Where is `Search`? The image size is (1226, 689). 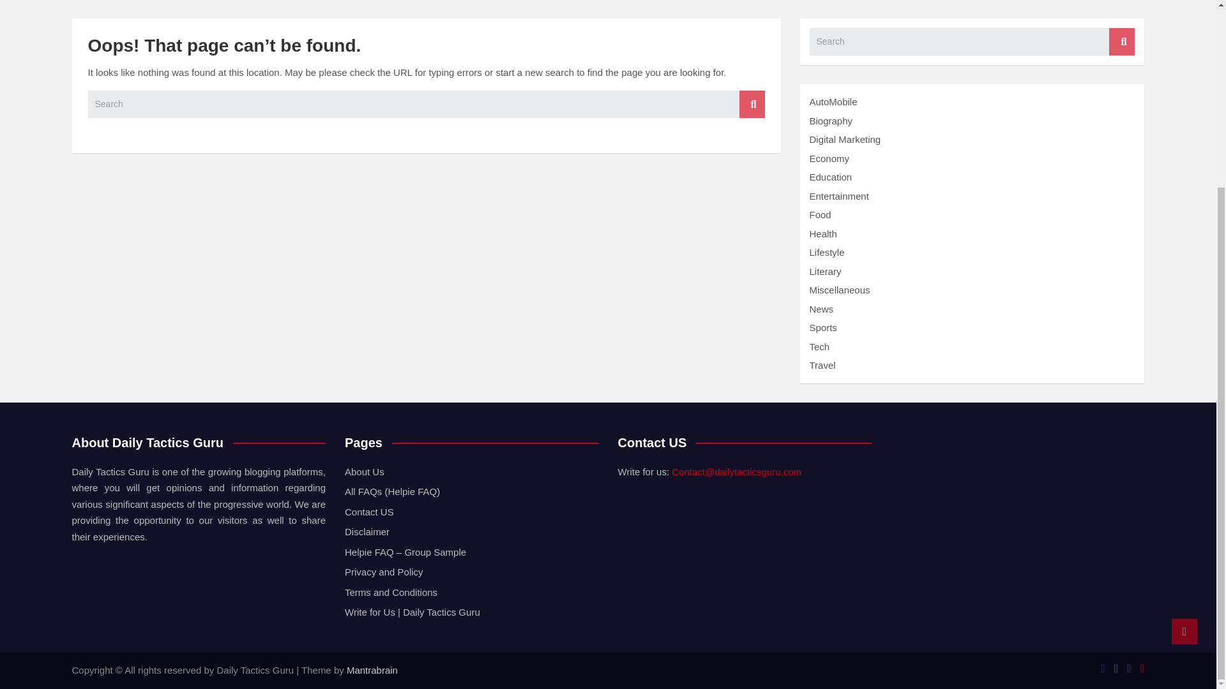 Search is located at coordinates (752, 103).